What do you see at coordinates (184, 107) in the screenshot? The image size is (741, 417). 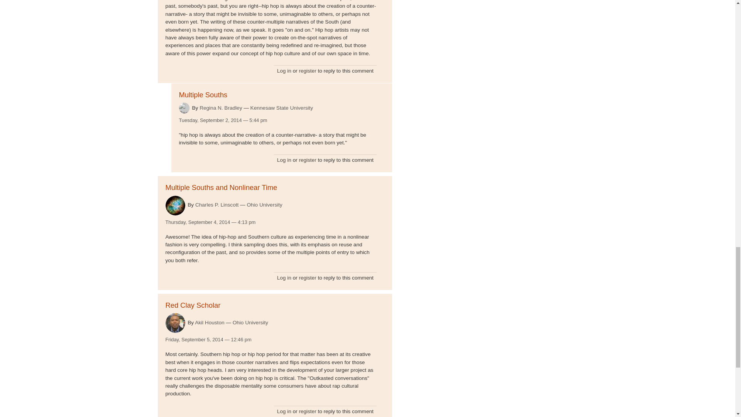 I see `View user profile.` at bounding box center [184, 107].